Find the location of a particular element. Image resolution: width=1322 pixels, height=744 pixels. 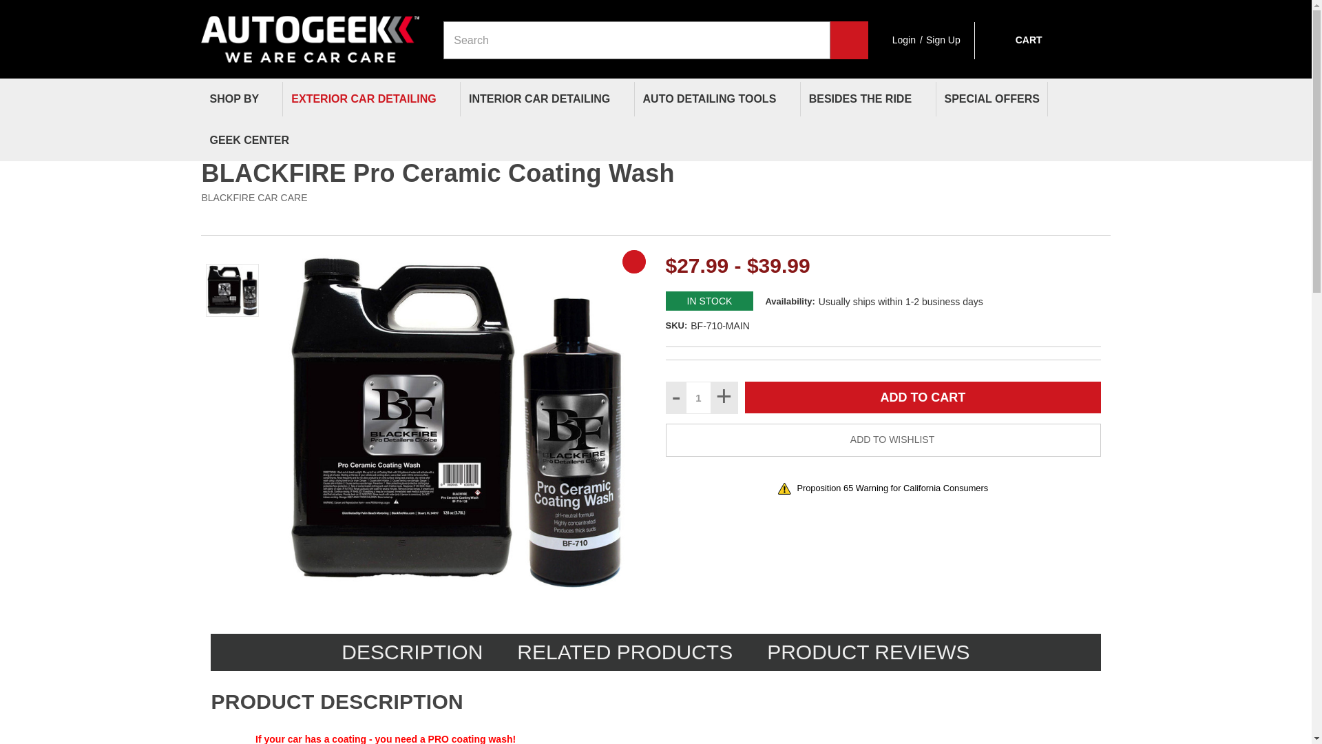

BLACKFIRE Car Care BLACKFIRE Pro Ceramic Coating Wash  is located at coordinates (231, 291).